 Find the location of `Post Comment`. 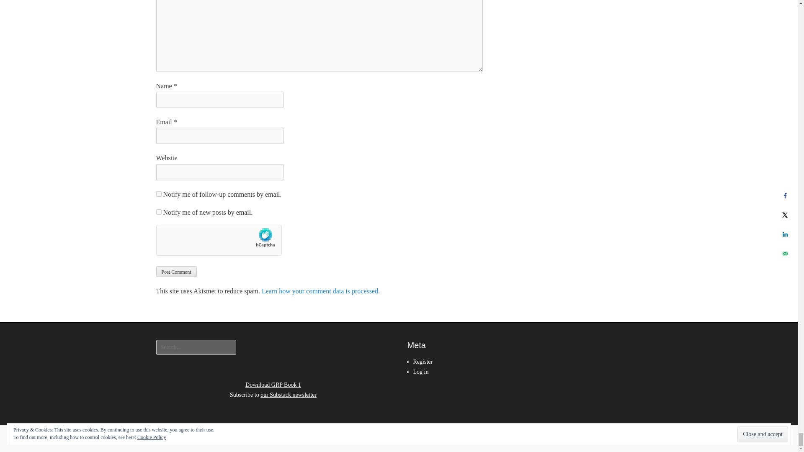

Post Comment is located at coordinates (176, 272).